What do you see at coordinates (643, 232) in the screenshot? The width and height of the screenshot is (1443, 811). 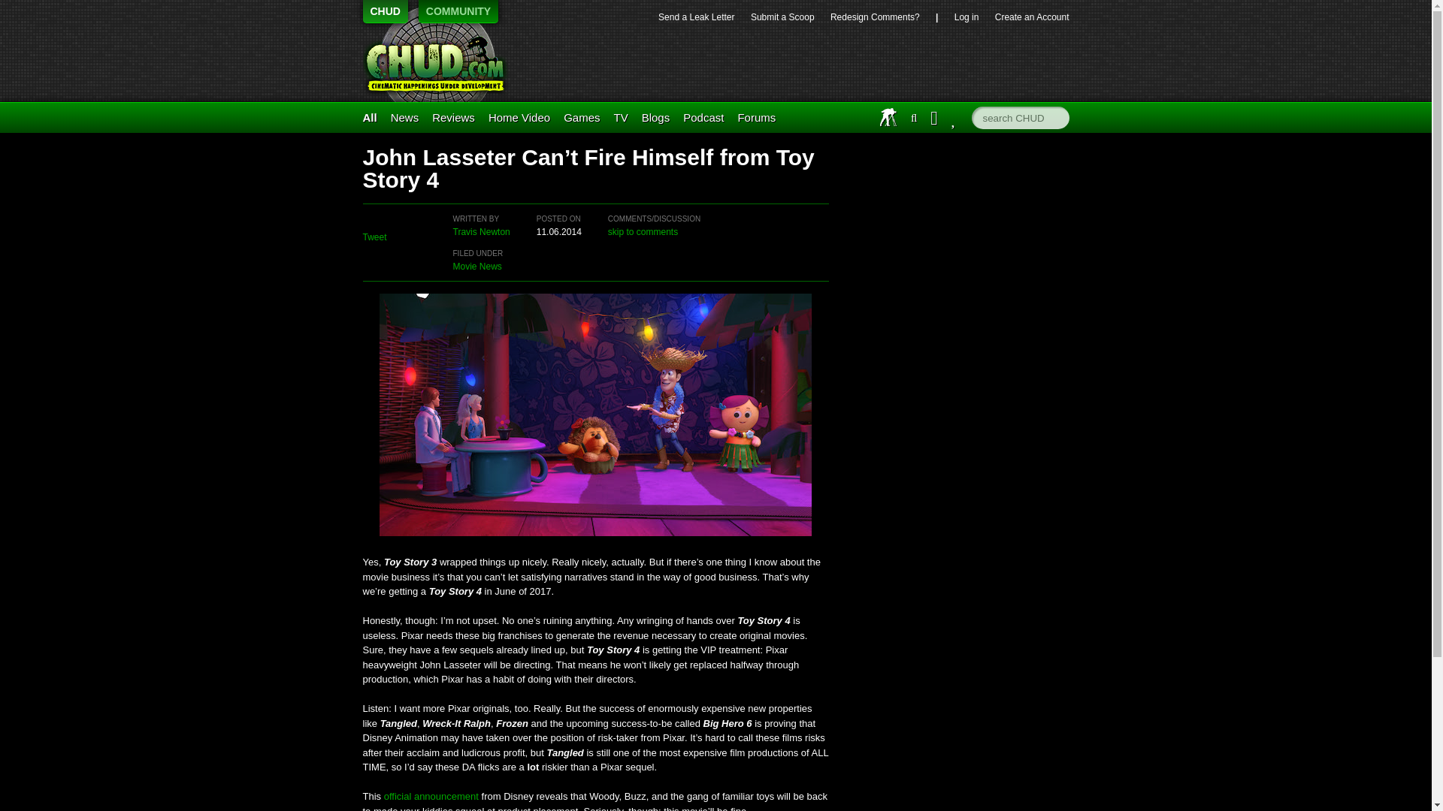 I see `skip to comments` at bounding box center [643, 232].